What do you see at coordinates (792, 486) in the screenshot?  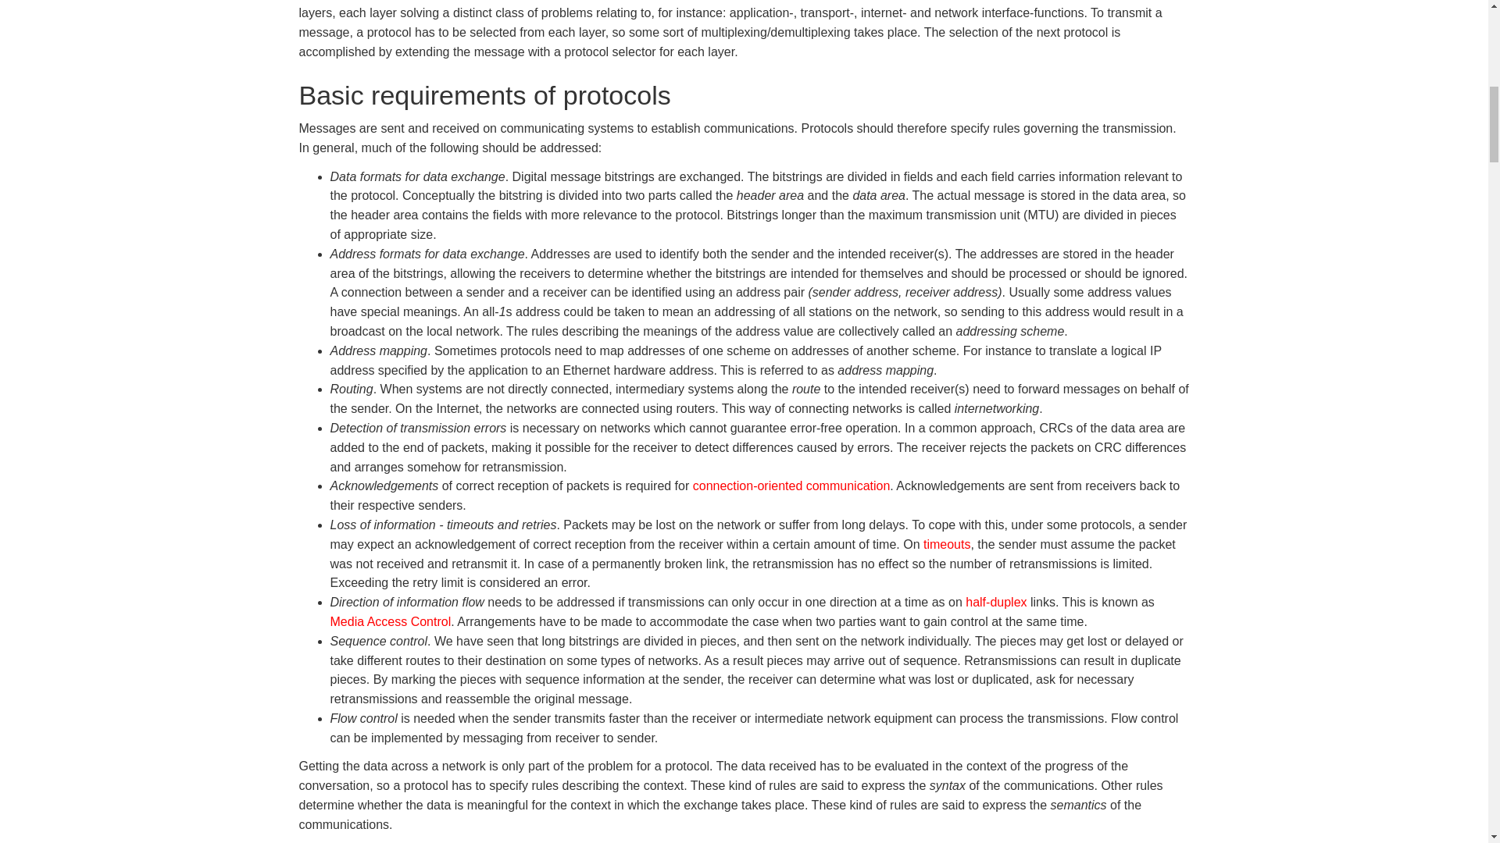 I see `connection-oriented communication` at bounding box center [792, 486].